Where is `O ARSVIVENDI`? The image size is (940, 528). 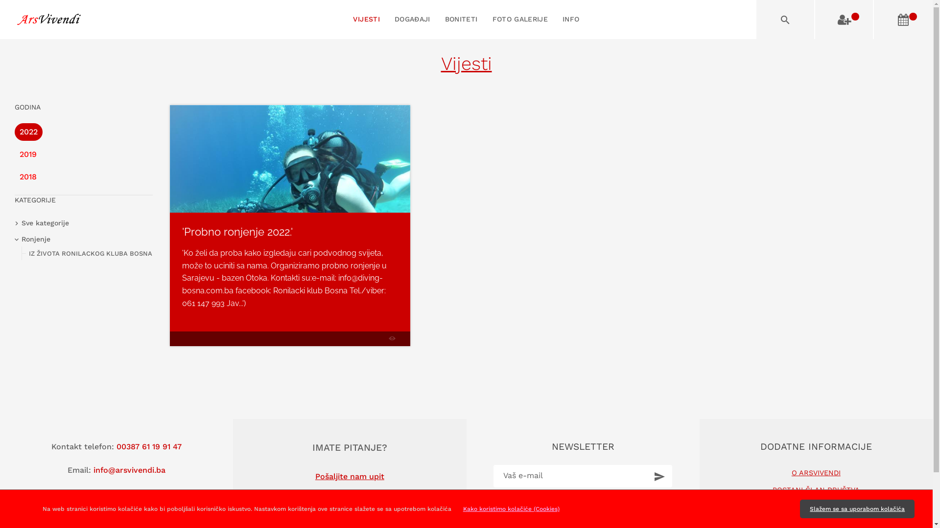 O ARSVIVENDI is located at coordinates (816, 473).